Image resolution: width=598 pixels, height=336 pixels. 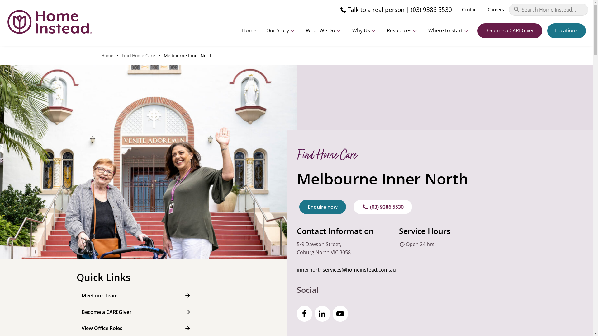 What do you see at coordinates (510, 31) in the screenshot?
I see `Become a CAREGiver` at bounding box center [510, 31].